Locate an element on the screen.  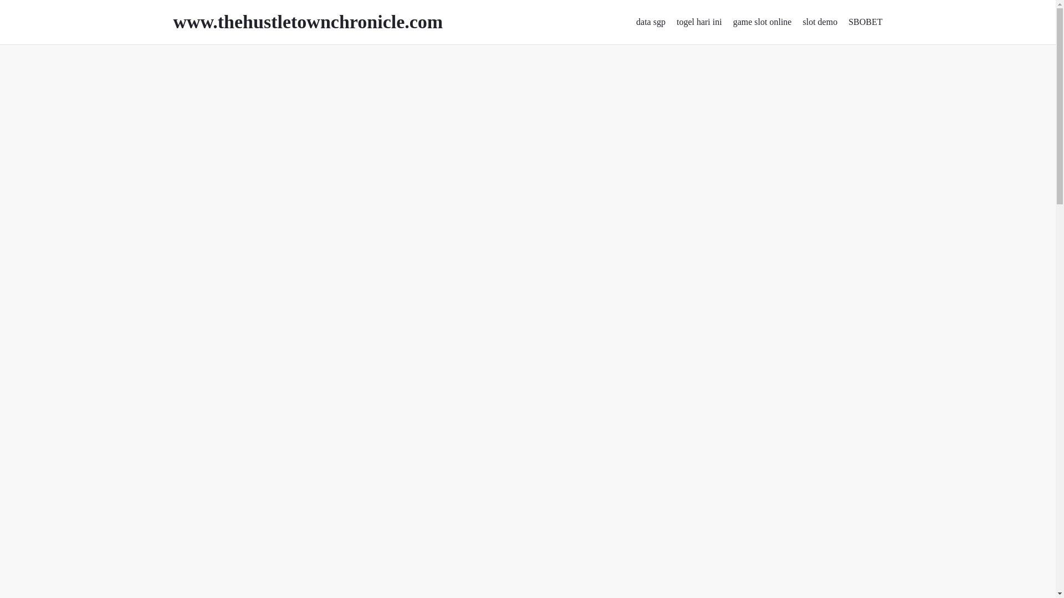
game slot online is located at coordinates (762, 22).